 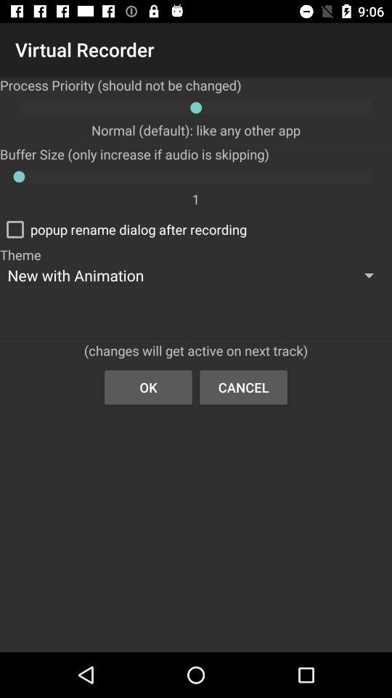 What do you see at coordinates (123, 229) in the screenshot?
I see `click the popup rename dialog checkbox` at bounding box center [123, 229].